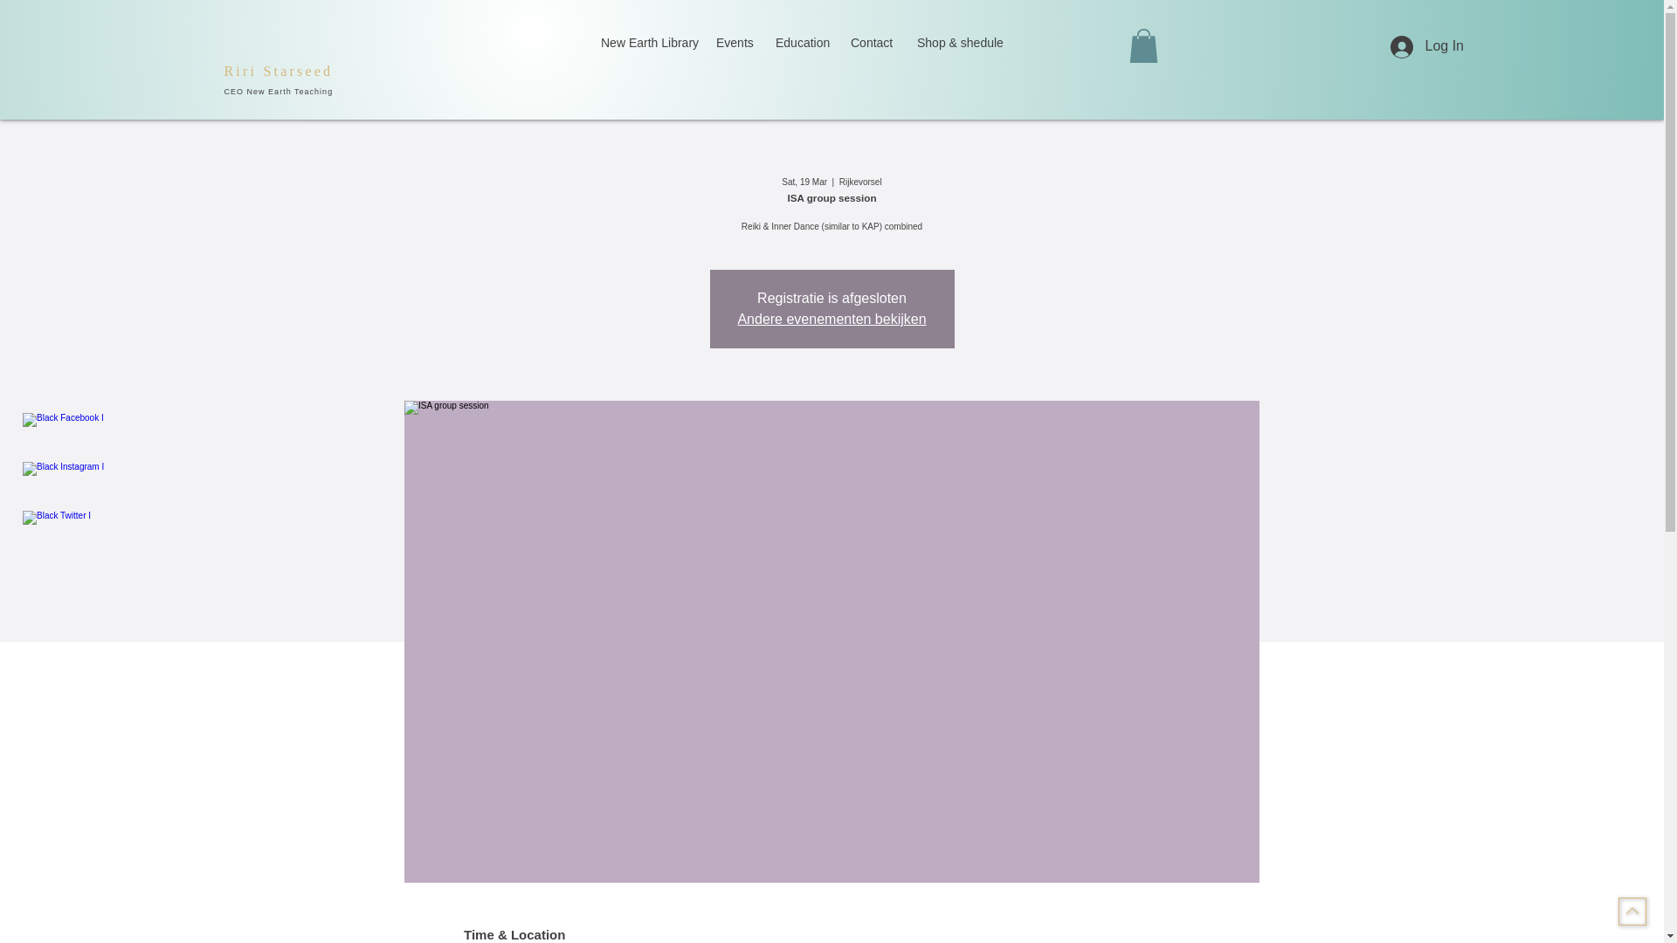 This screenshot has height=943, width=1677. Describe the element at coordinates (832, 319) in the screenshot. I see `Andere evenementen bekijken` at that location.